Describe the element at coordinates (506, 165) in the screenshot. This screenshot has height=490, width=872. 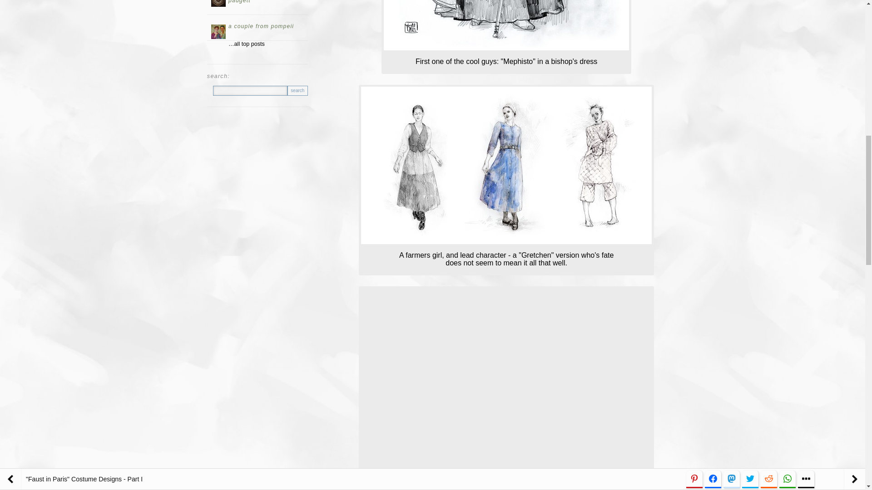
I see `Faust in Paris - Gretchen Version` at that location.